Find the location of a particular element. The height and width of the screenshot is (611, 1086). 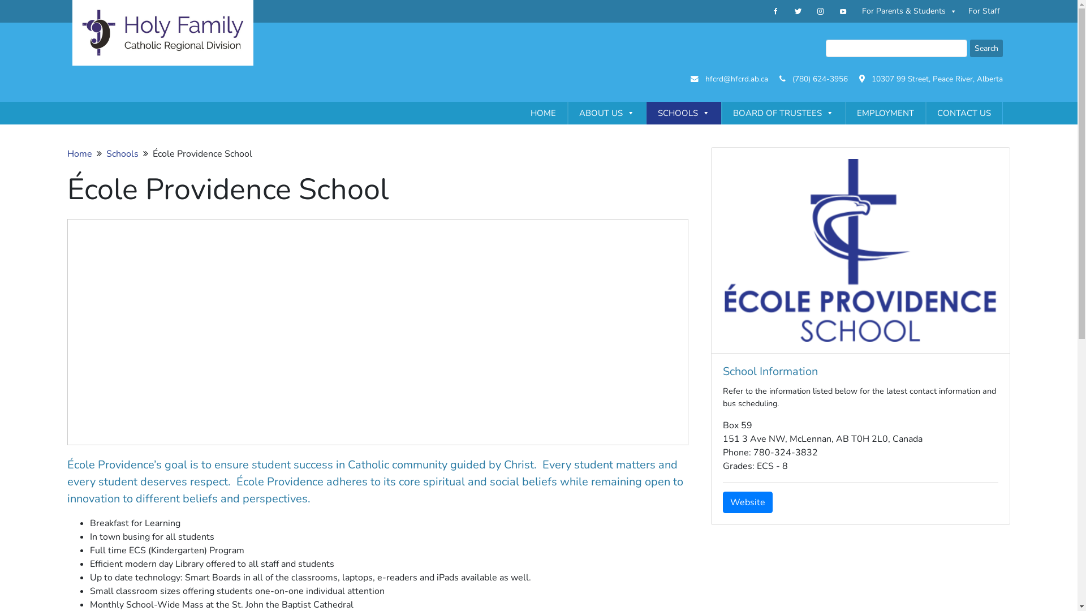

SCHOOLS is located at coordinates (683, 113).